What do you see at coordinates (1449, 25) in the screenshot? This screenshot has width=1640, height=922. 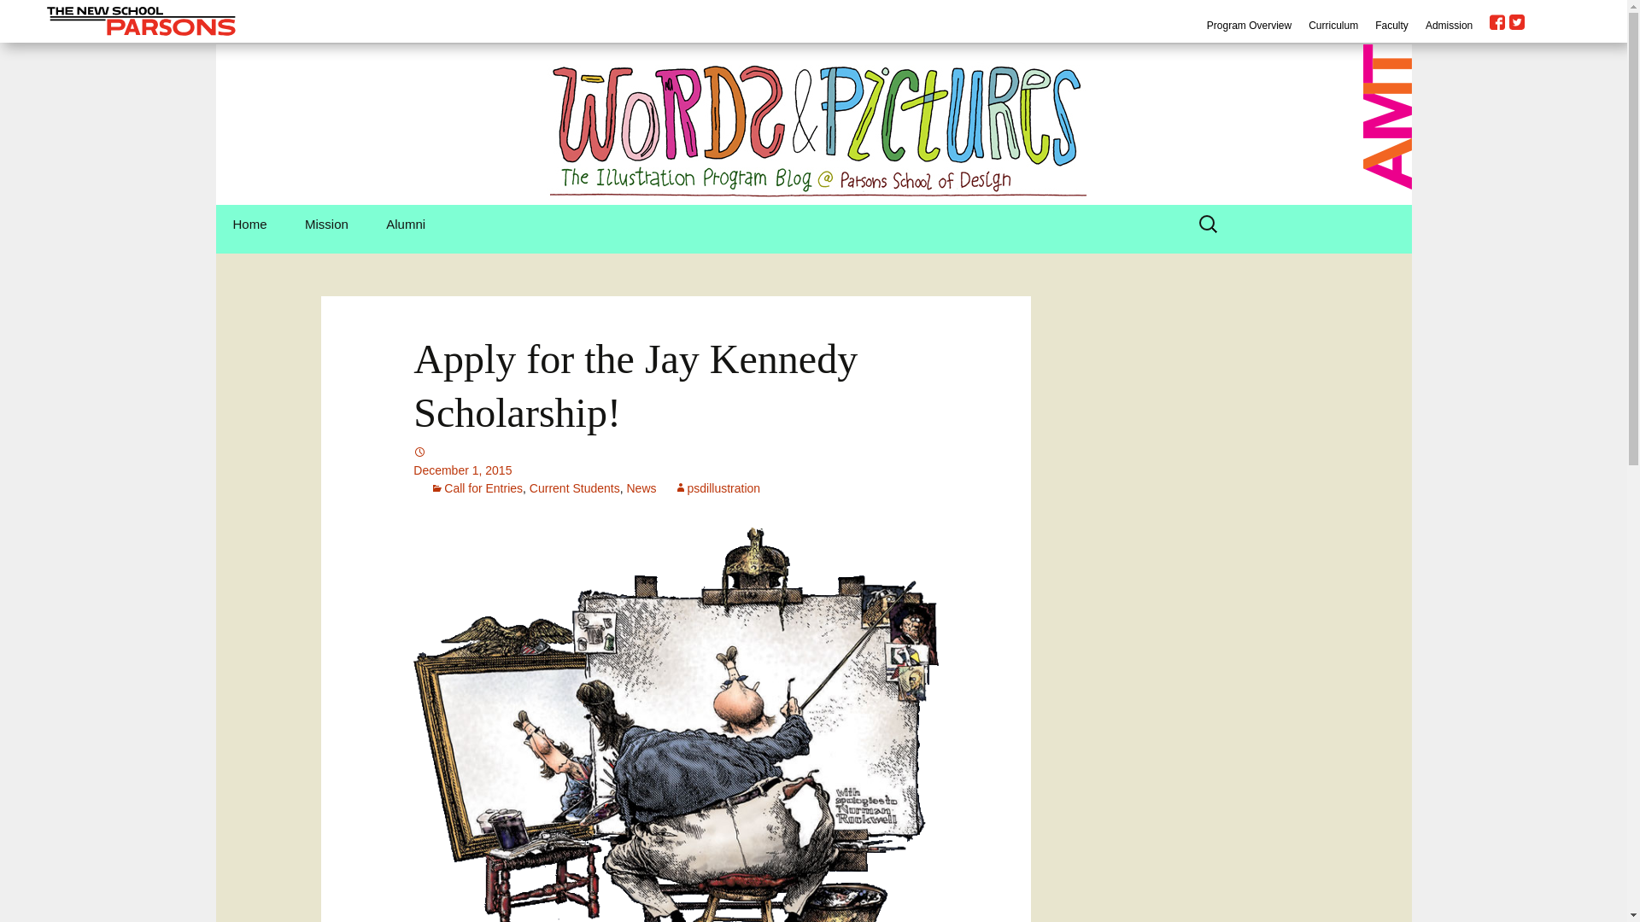 I see `Admission` at bounding box center [1449, 25].